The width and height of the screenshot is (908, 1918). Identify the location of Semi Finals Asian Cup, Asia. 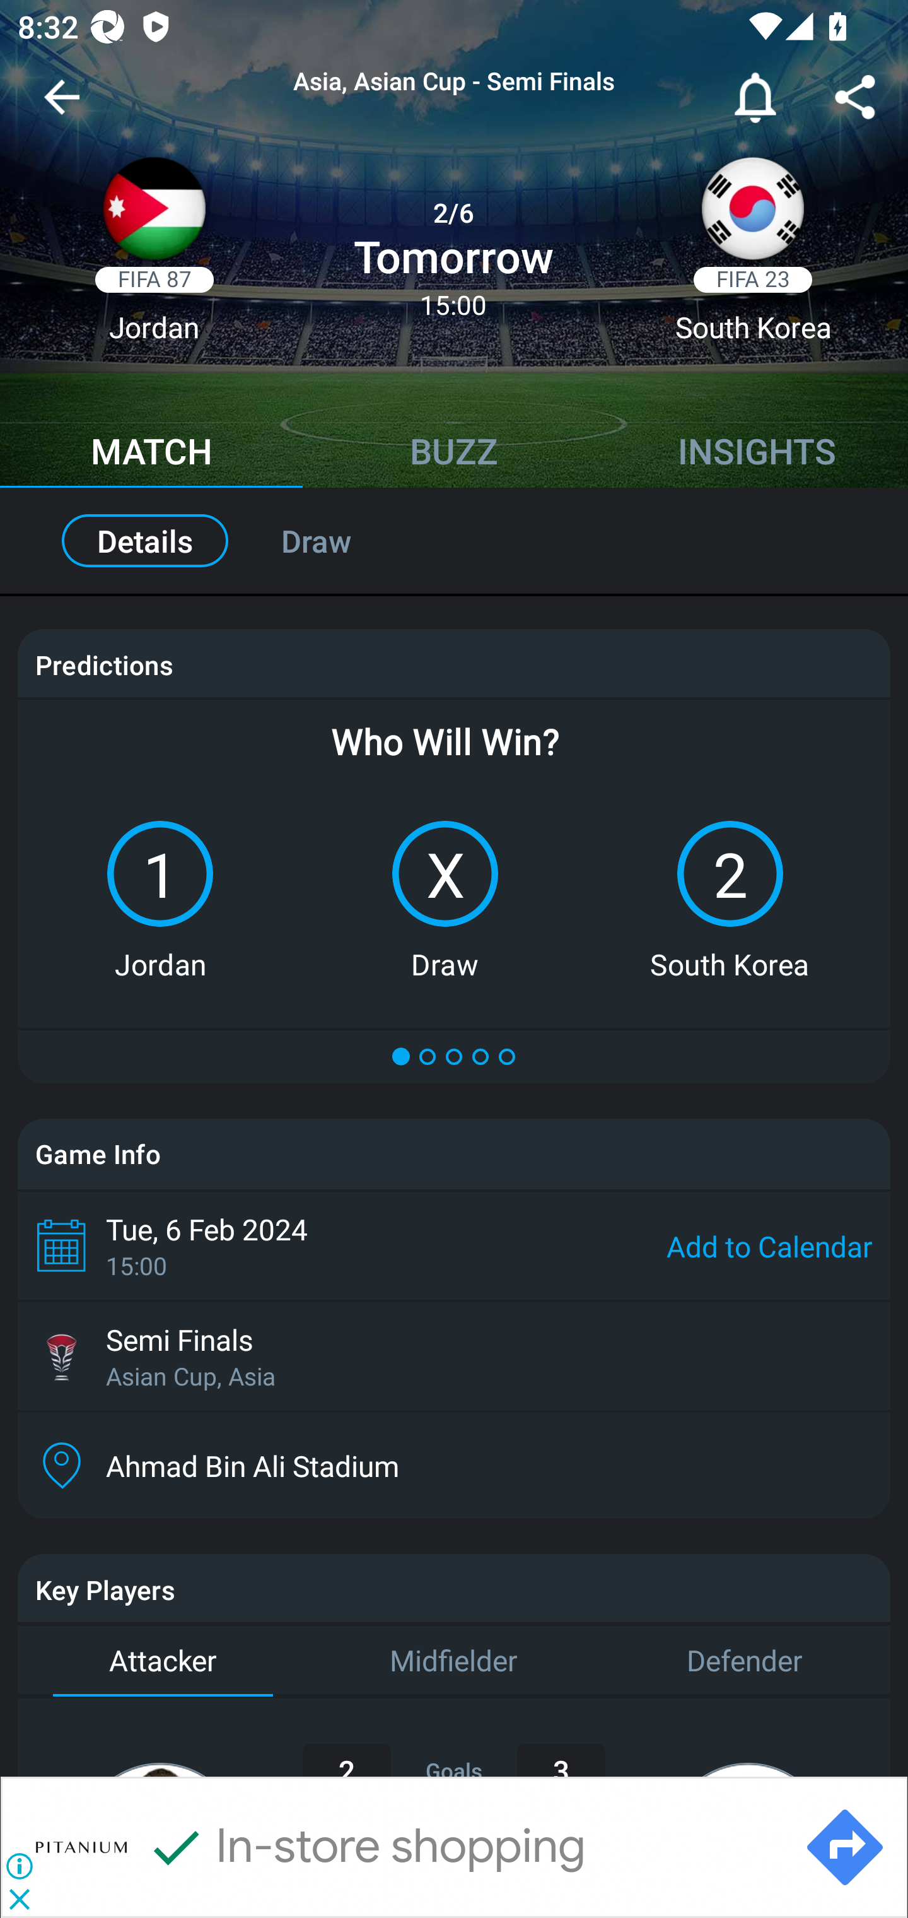
(454, 1356).